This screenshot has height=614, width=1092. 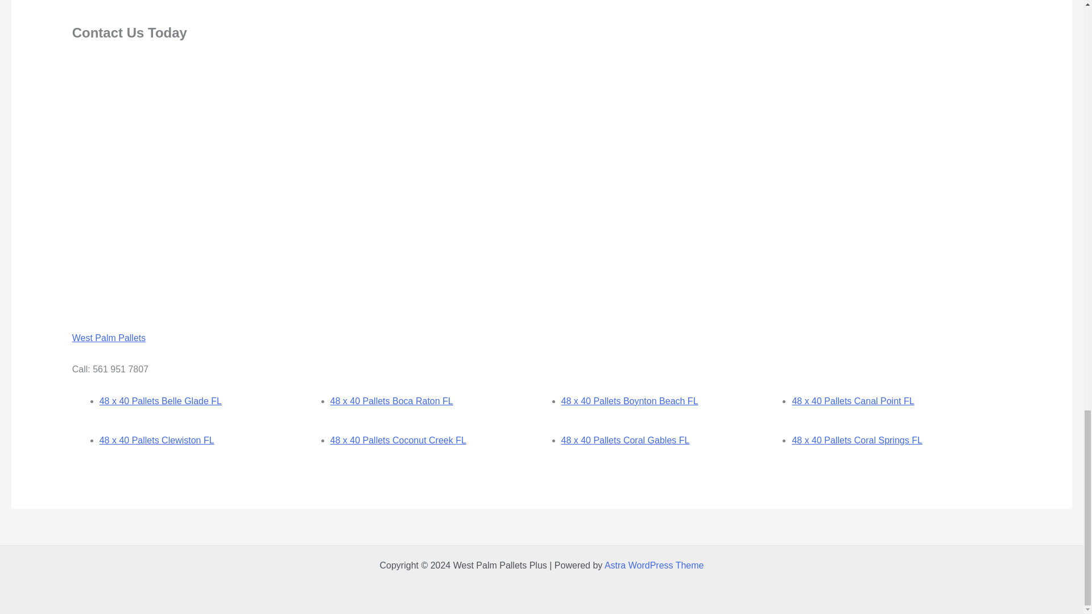 I want to click on 48 x 40 Pallets Boca Raton FL, so click(x=391, y=400).